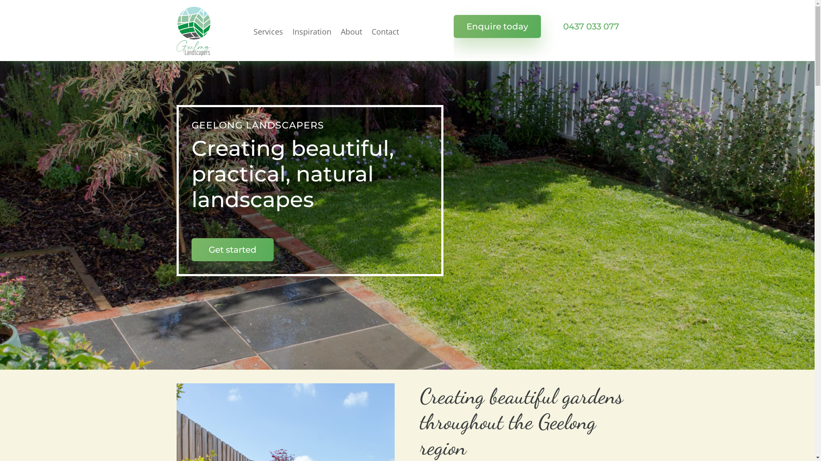 The image size is (821, 461). What do you see at coordinates (268, 32) in the screenshot?
I see `Services` at bounding box center [268, 32].